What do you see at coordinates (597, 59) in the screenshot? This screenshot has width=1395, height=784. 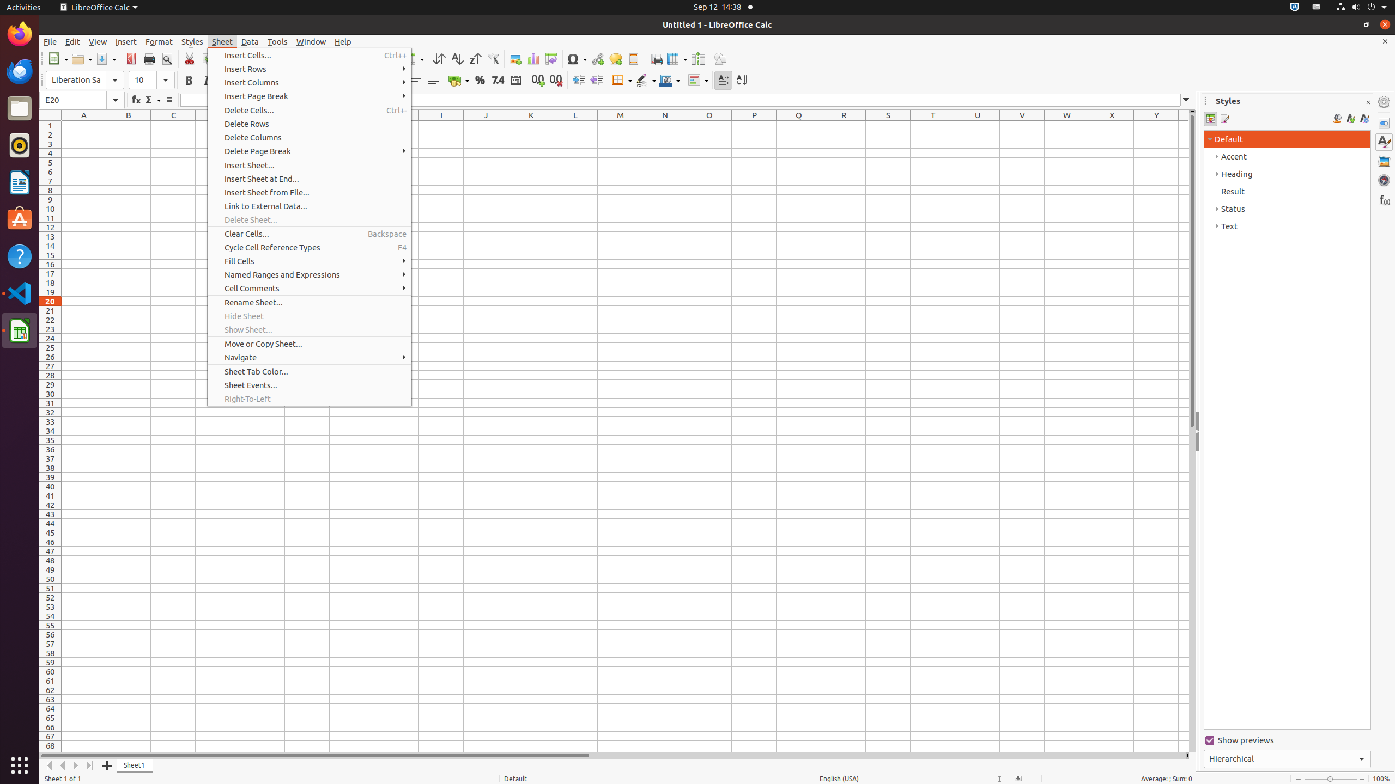 I see `Hyperlink` at bounding box center [597, 59].